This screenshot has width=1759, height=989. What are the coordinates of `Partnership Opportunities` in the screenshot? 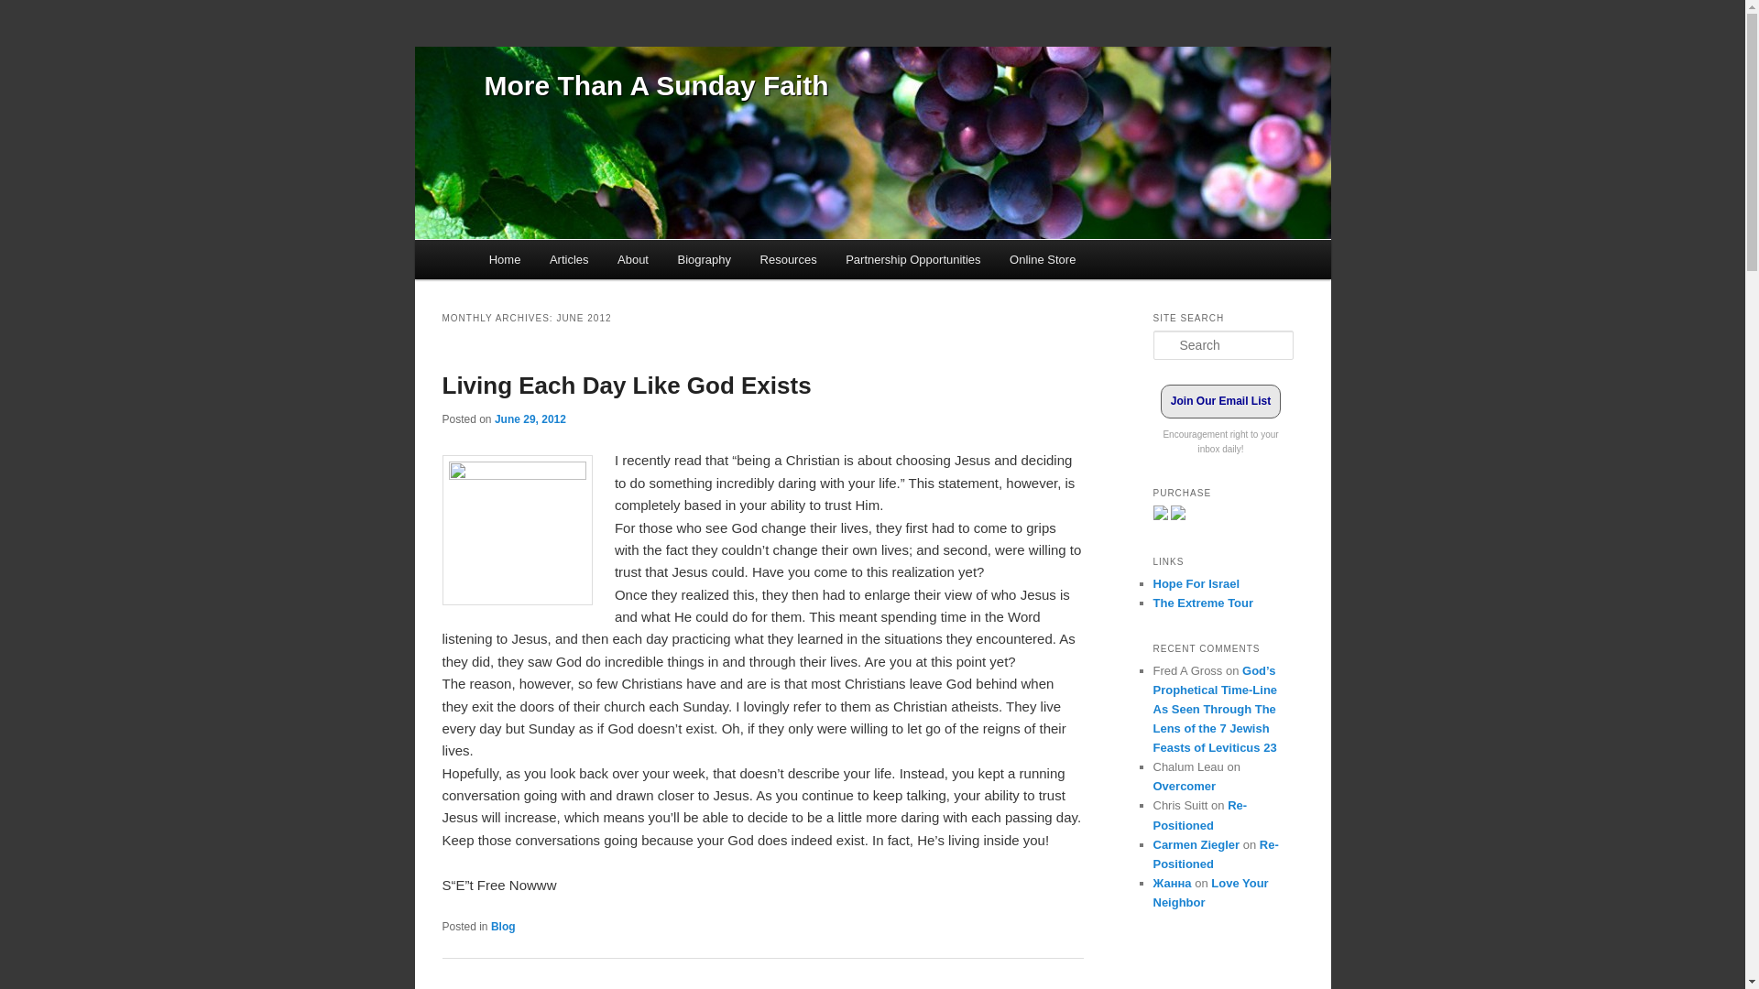 It's located at (912, 259).